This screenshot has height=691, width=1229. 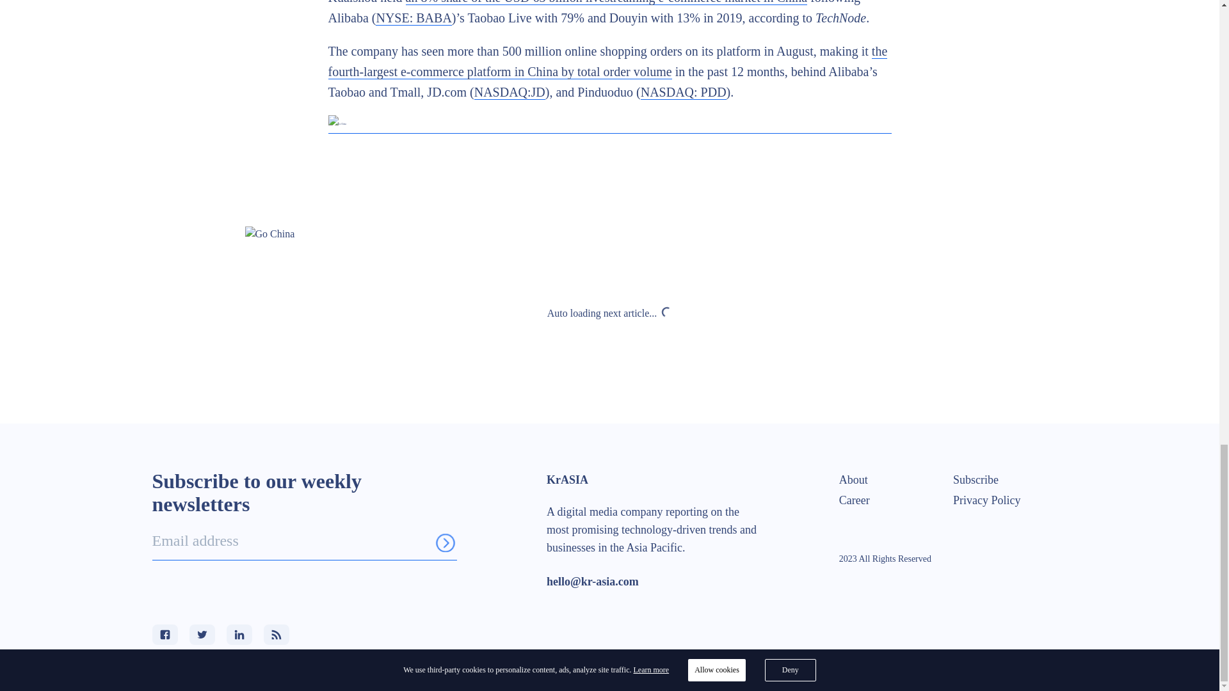 I want to click on Go China, so click(x=609, y=234).